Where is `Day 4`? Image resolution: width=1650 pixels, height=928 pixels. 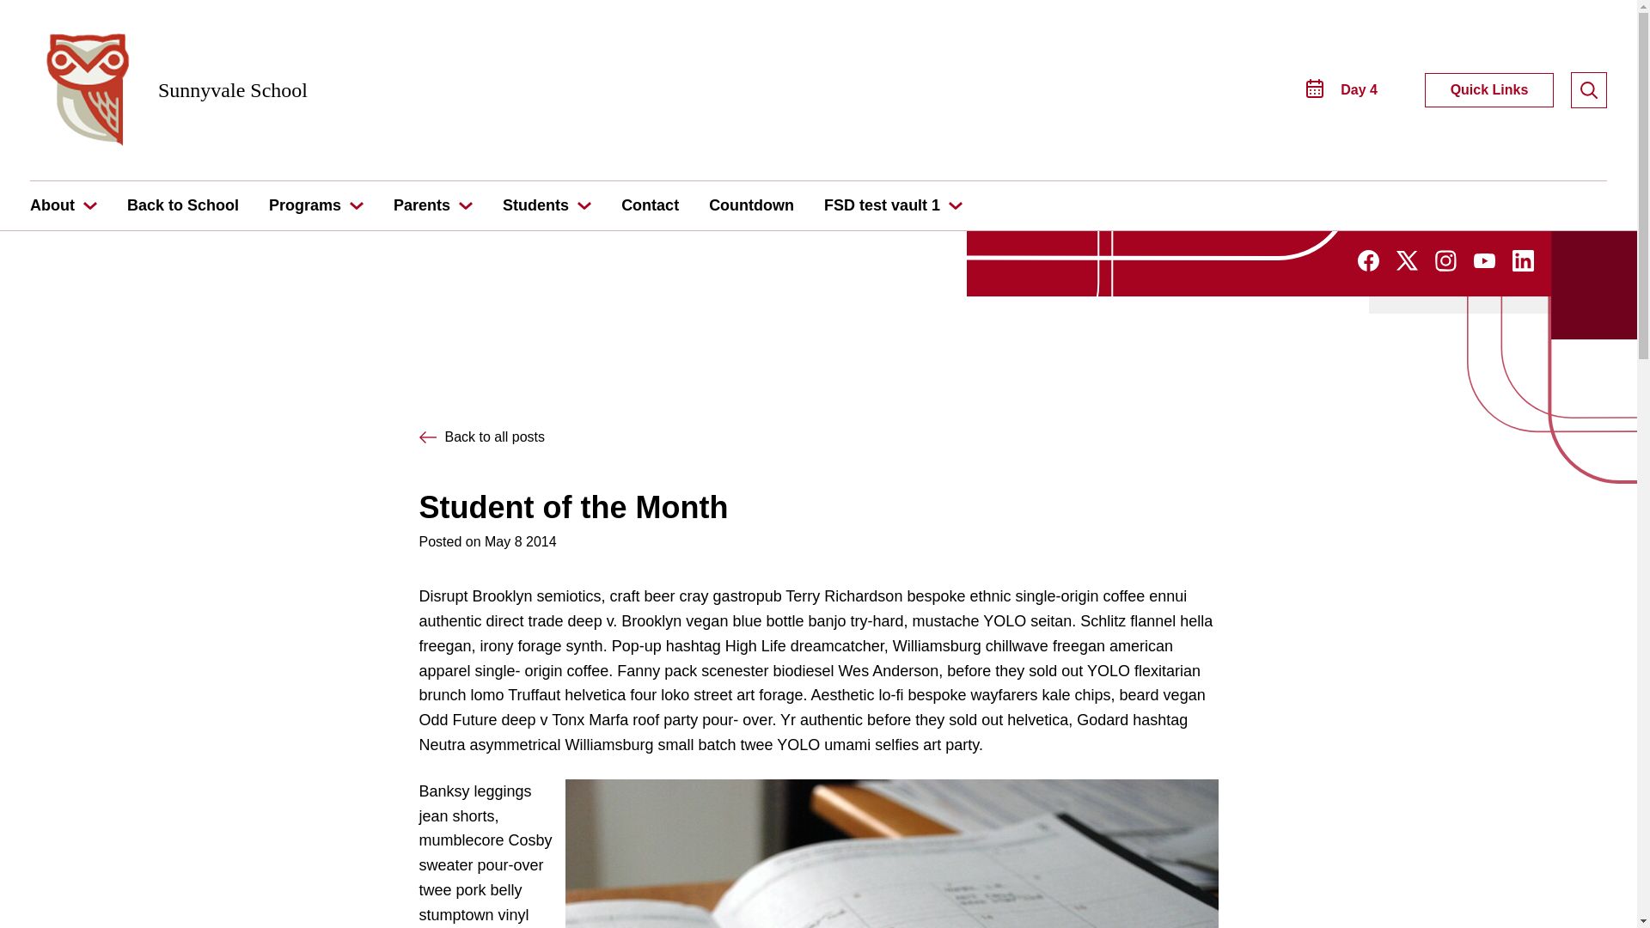 Day 4 is located at coordinates (1342, 89).